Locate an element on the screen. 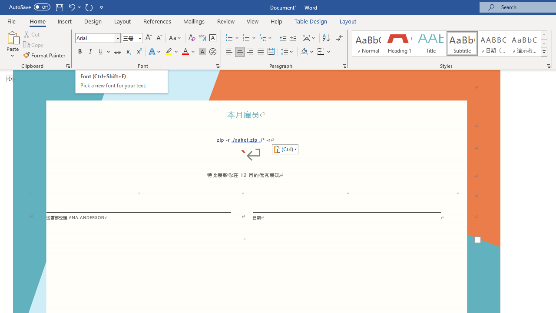 The height and width of the screenshot is (313, 556). Undo Paste is located at coordinates (74, 7).